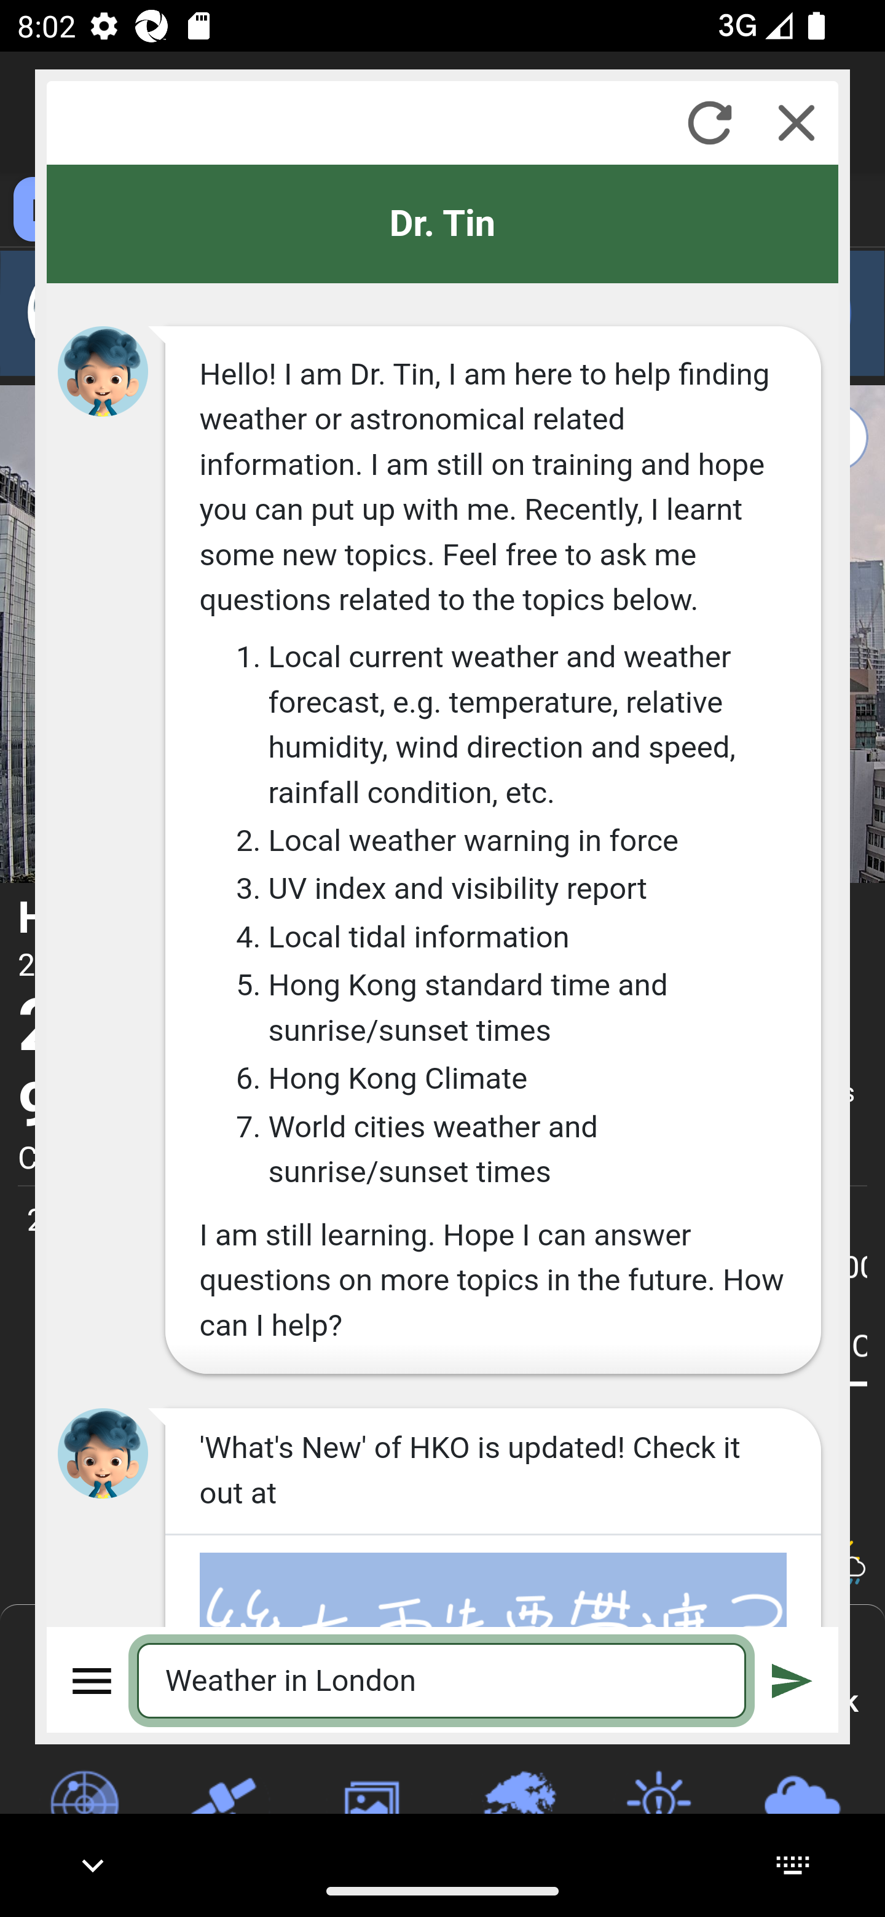 The height and width of the screenshot is (1917, 885). Describe the element at coordinates (792, 1680) in the screenshot. I see `Submit` at that location.